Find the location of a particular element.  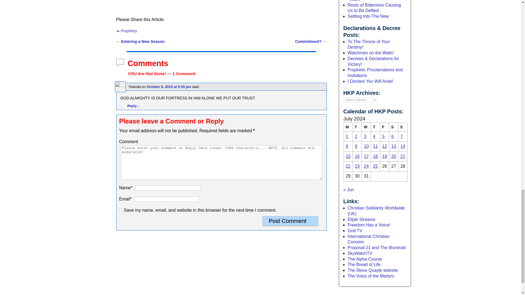

Thursday is located at coordinates (375, 127).